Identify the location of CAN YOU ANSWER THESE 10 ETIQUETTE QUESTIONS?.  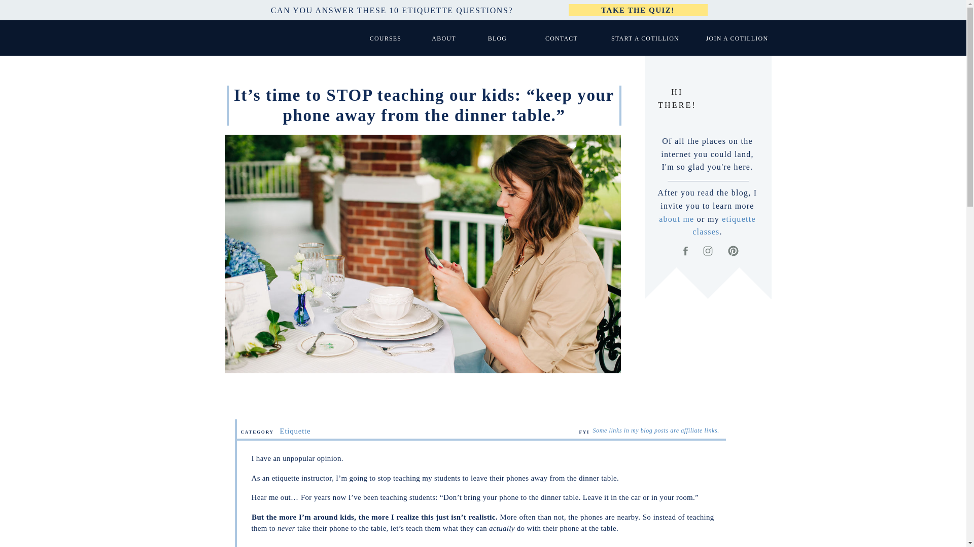
(392, 10).